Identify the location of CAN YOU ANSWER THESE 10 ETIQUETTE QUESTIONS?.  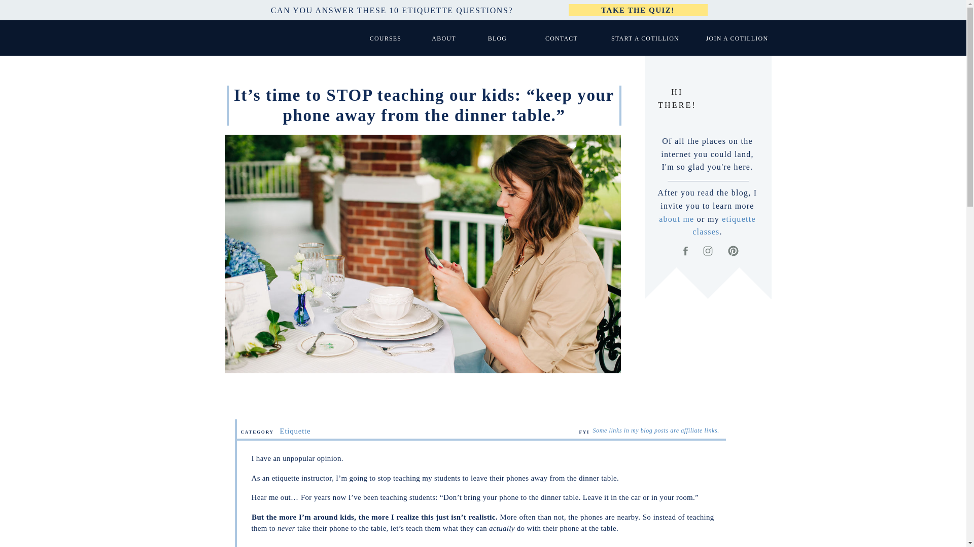
(392, 10).